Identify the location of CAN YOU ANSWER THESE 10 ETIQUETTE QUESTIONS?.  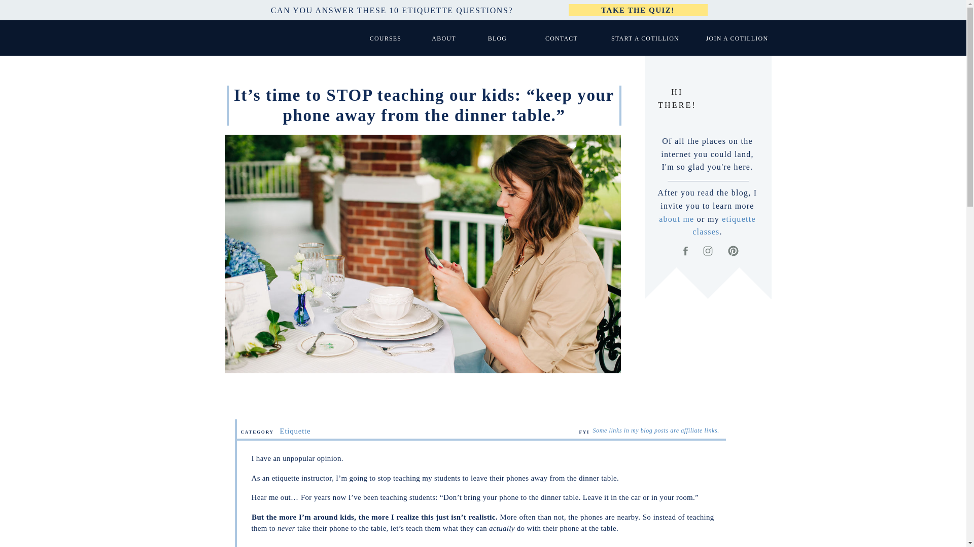
(392, 10).